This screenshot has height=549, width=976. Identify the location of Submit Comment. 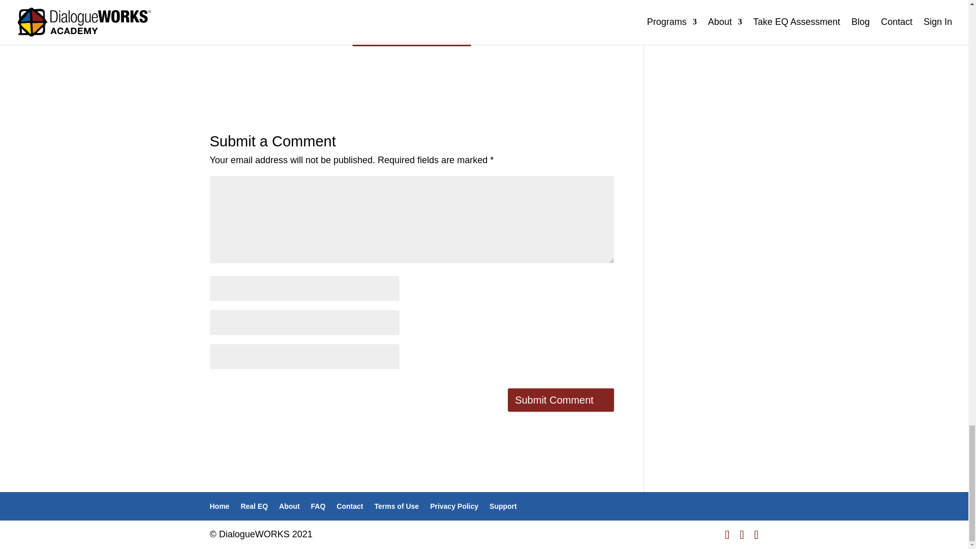
(560, 400).